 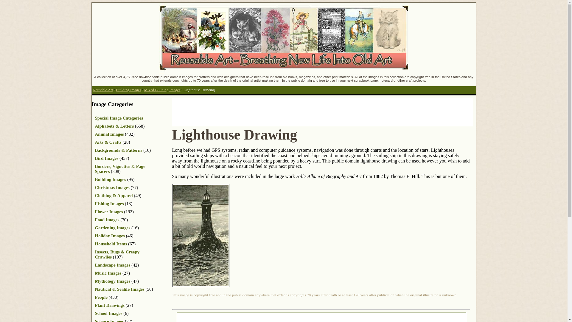 What do you see at coordinates (101, 297) in the screenshot?
I see `People` at bounding box center [101, 297].